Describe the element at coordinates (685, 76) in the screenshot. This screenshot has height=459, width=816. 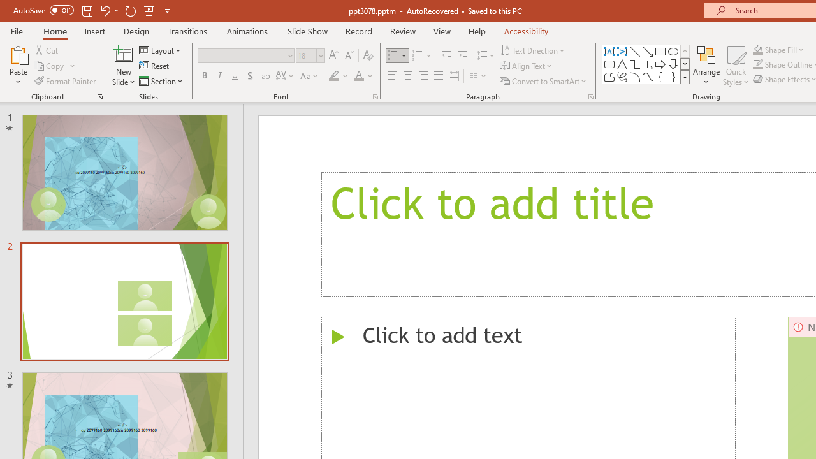
I see `Shapes` at that location.